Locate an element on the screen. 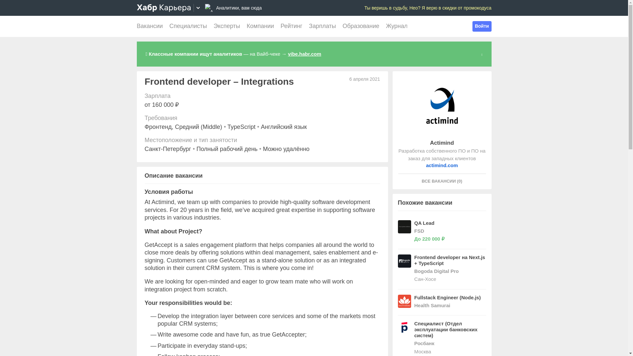 Image resolution: width=633 pixels, height=356 pixels. TypeScript is located at coordinates (241, 127).